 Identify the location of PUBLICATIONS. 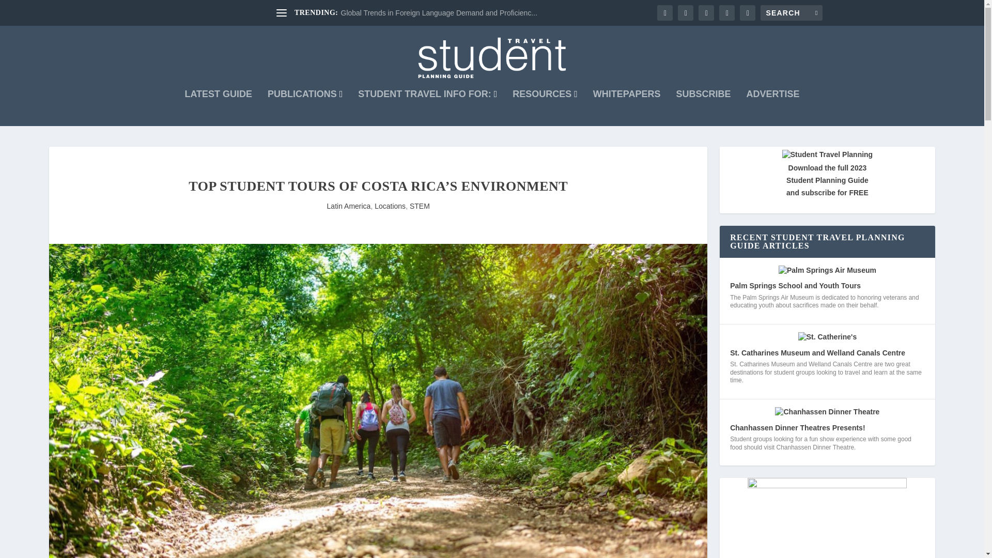
(305, 107).